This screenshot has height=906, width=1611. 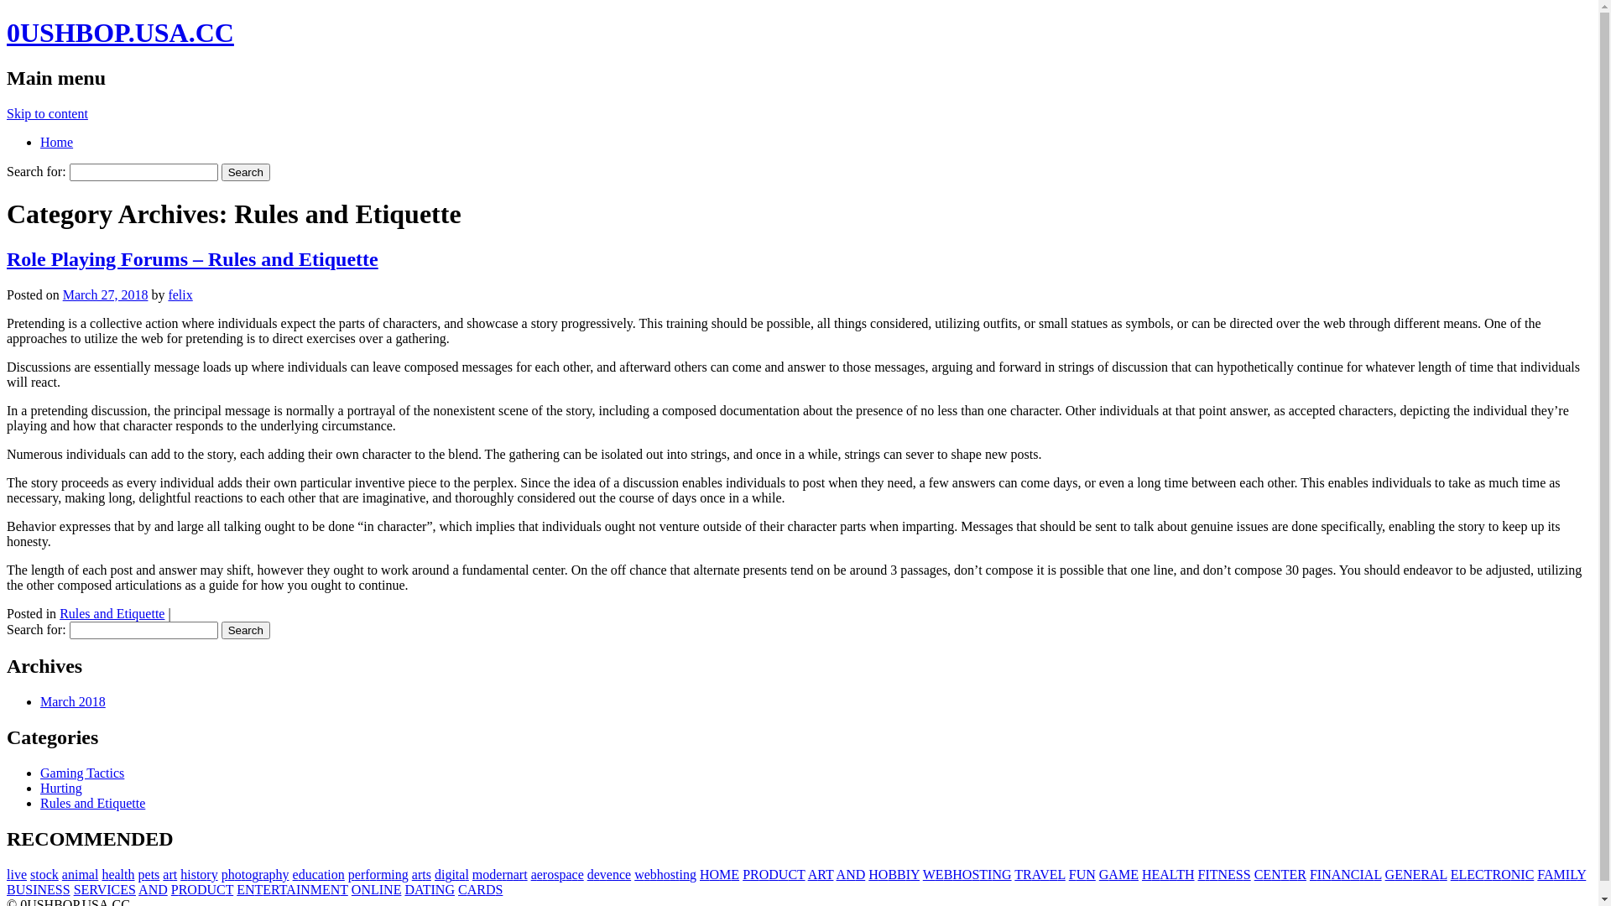 I want to click on T, so click(x=259, y=889).